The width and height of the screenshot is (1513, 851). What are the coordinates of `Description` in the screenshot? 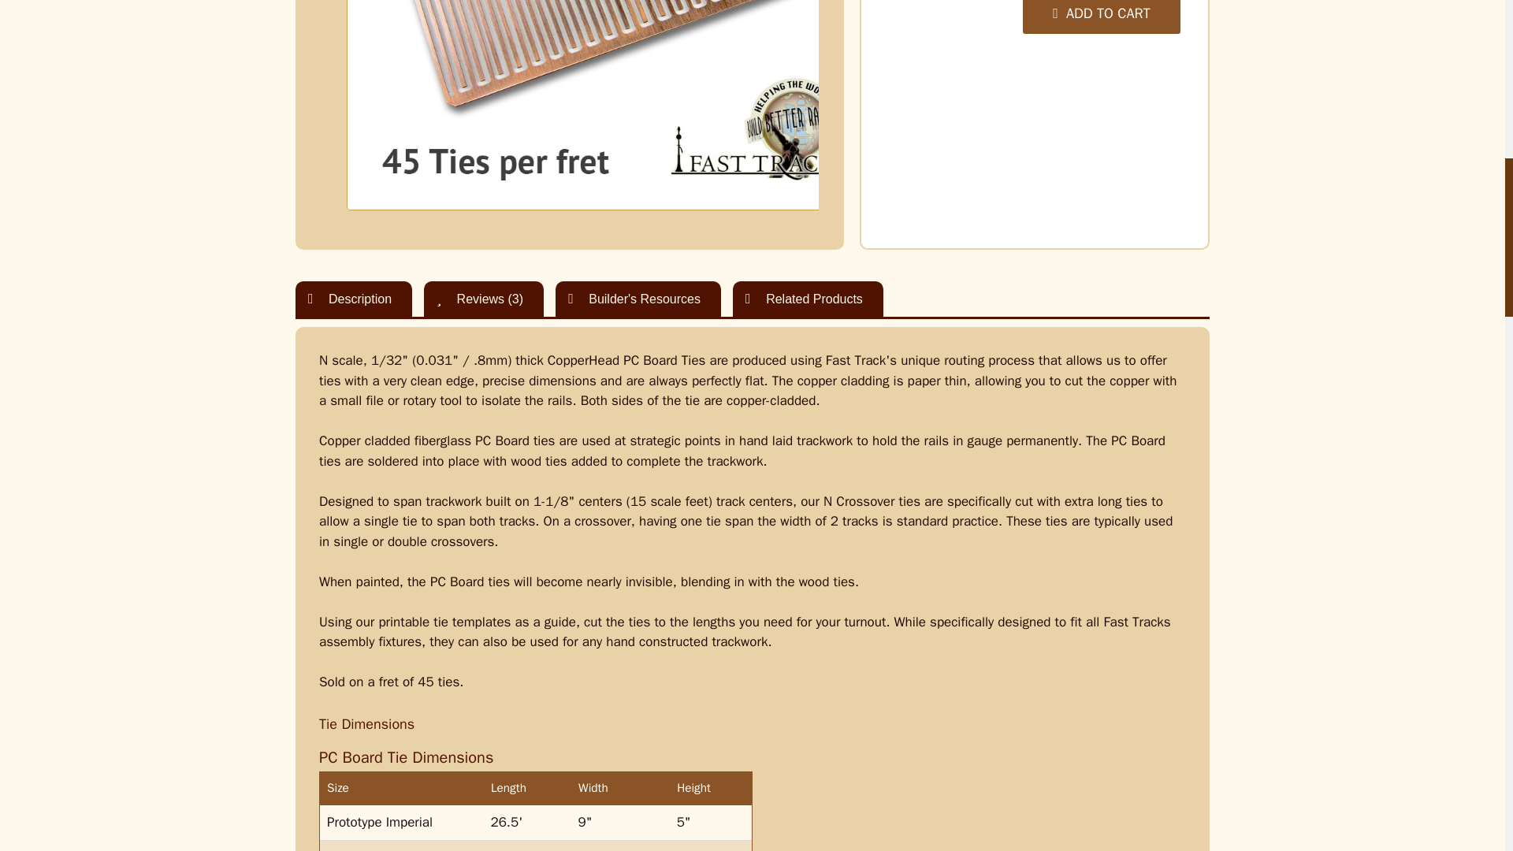 It's located at (353, 299).